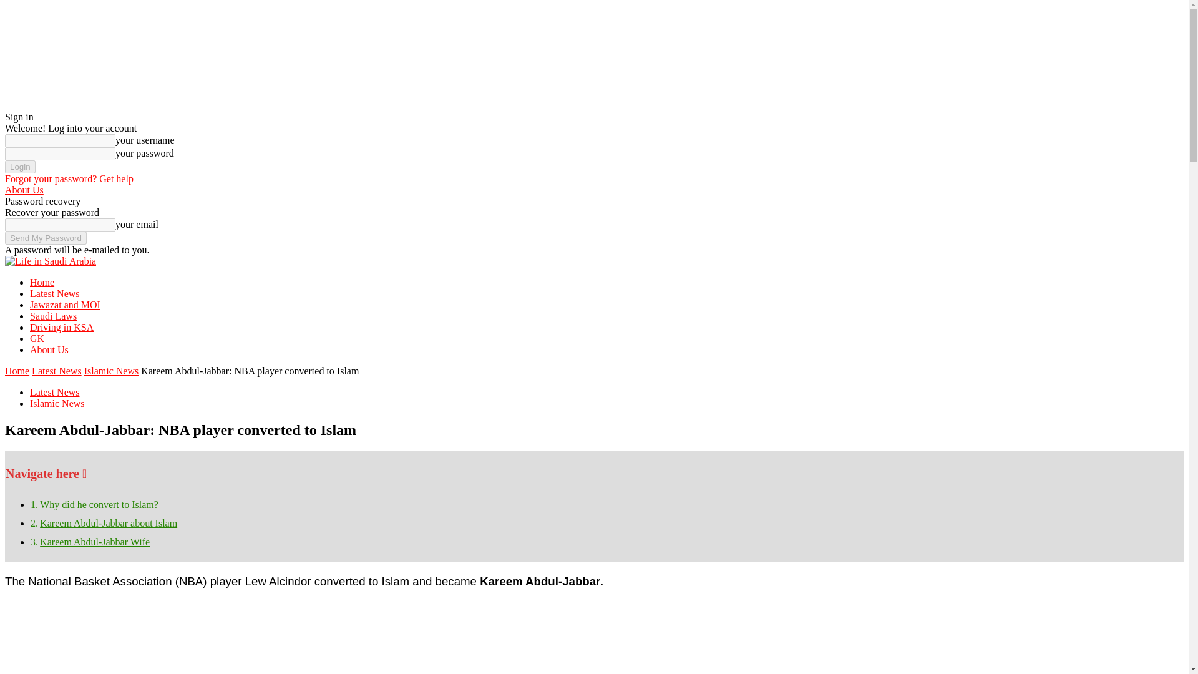  I want to click on About Us, so click(49, 349).